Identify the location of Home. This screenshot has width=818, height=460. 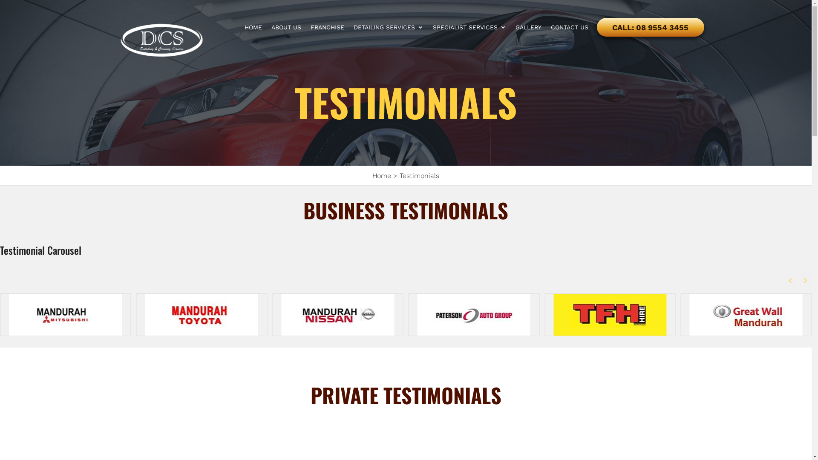
(382, 175).